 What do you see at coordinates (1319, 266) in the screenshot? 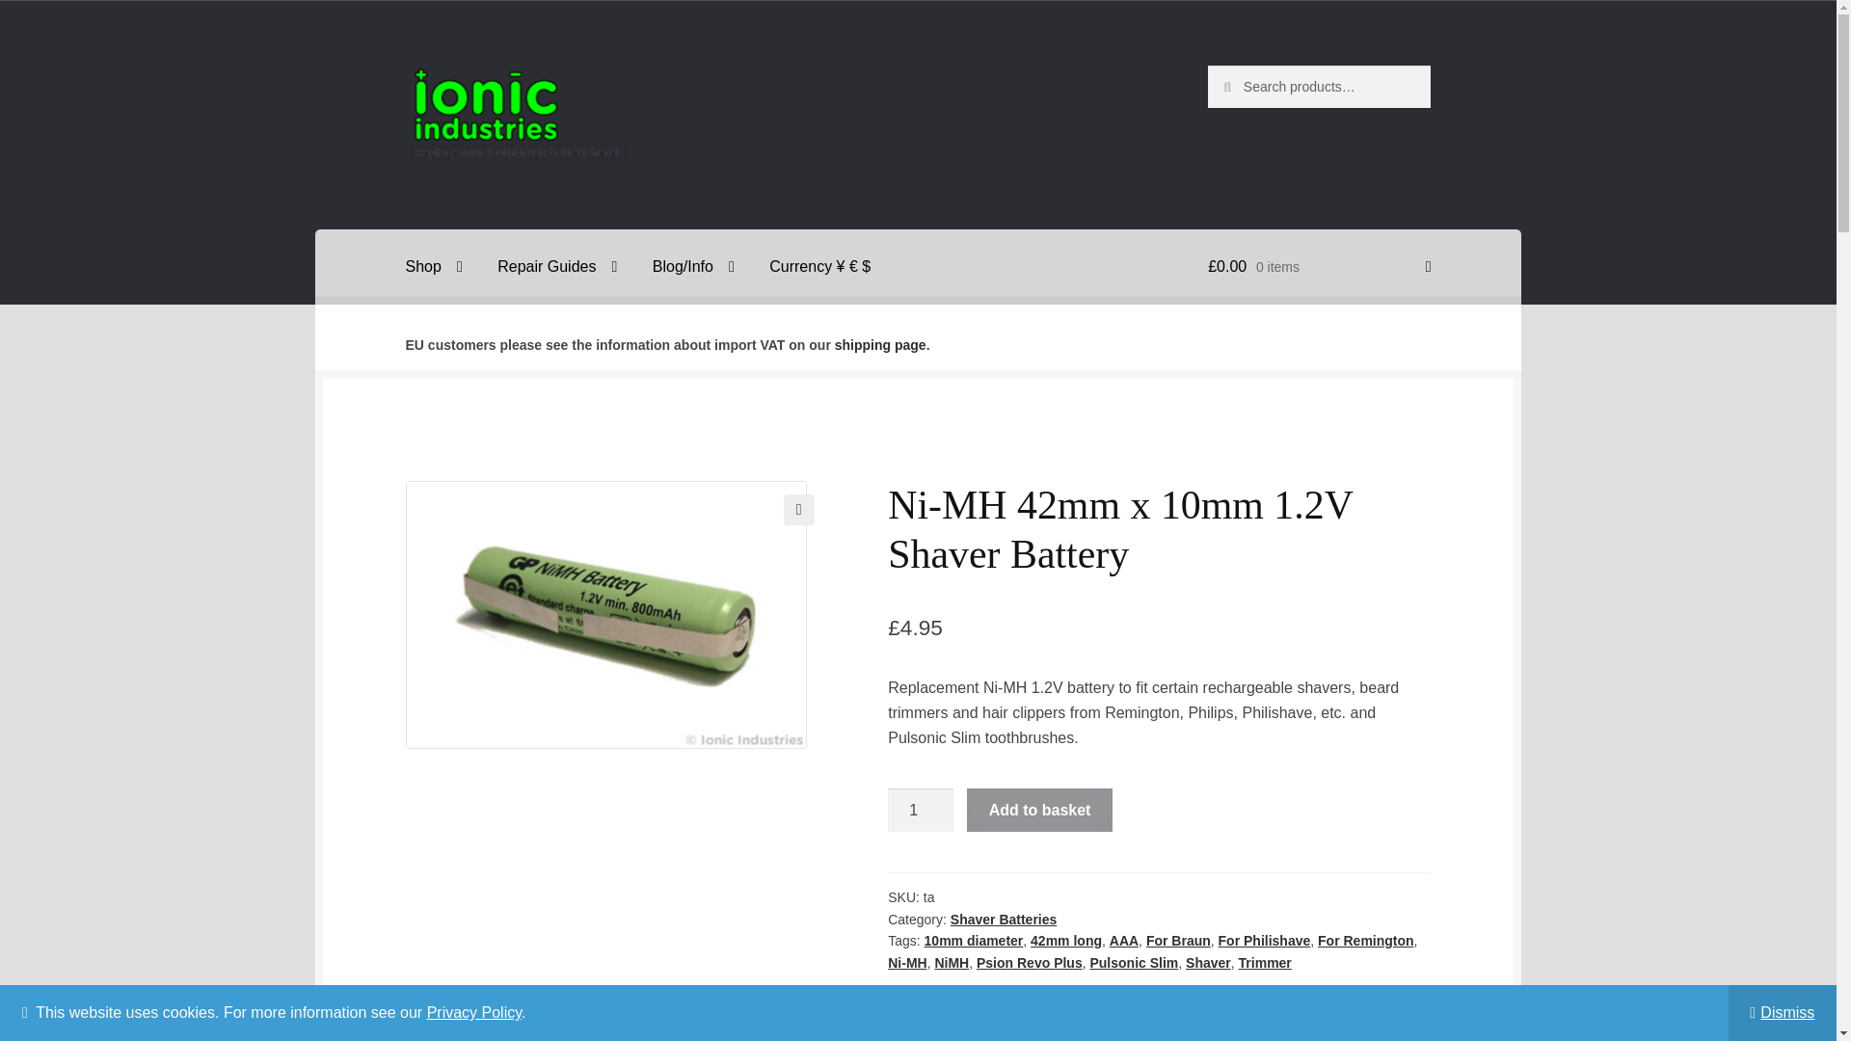
I see `View your shopping basket` at bounding box center [1319, 266].